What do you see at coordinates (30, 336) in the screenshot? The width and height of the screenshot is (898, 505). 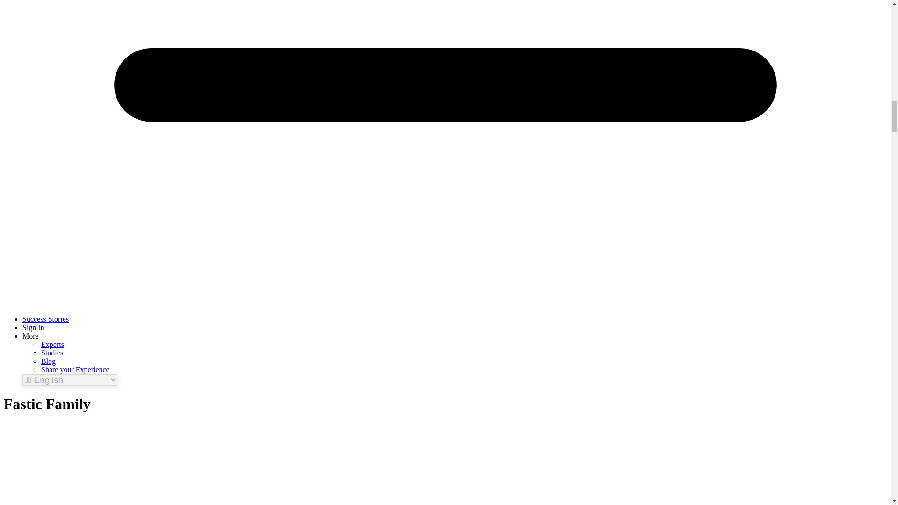 I see `More` at bounding box center [30, 336].